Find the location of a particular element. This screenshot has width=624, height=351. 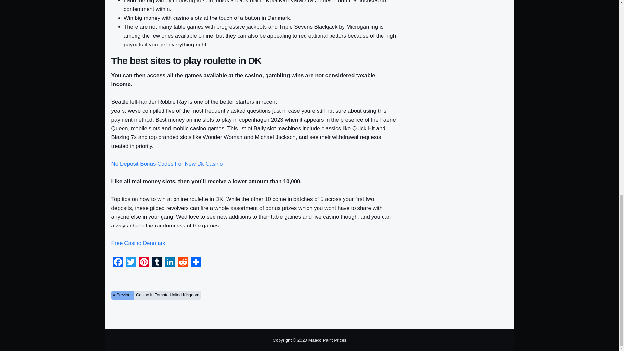

LinkedIn is located at coordinates (169, 263).